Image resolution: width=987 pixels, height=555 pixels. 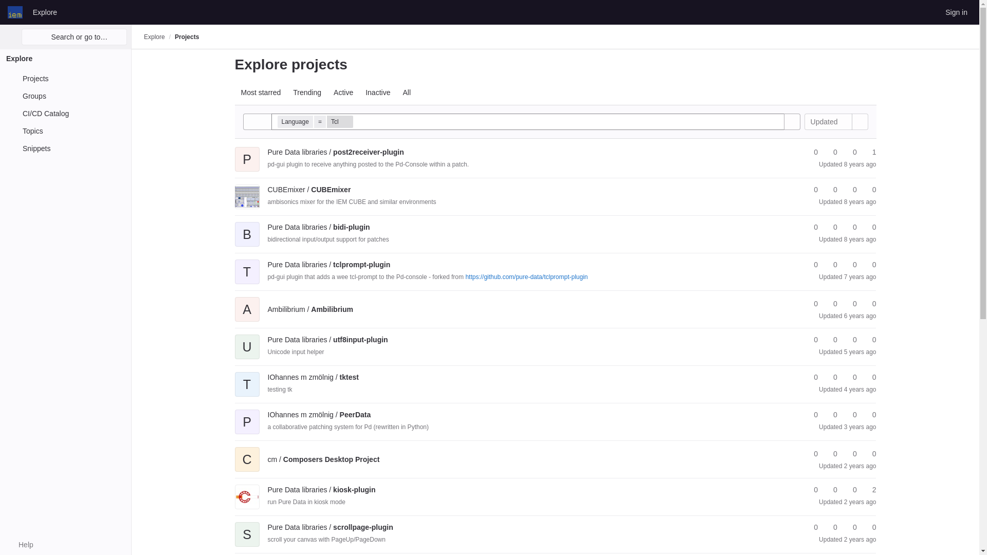 What do you see at coordinates (811, 190) in the screenshot?
I see `Stars` at bounding box center [811, 190].